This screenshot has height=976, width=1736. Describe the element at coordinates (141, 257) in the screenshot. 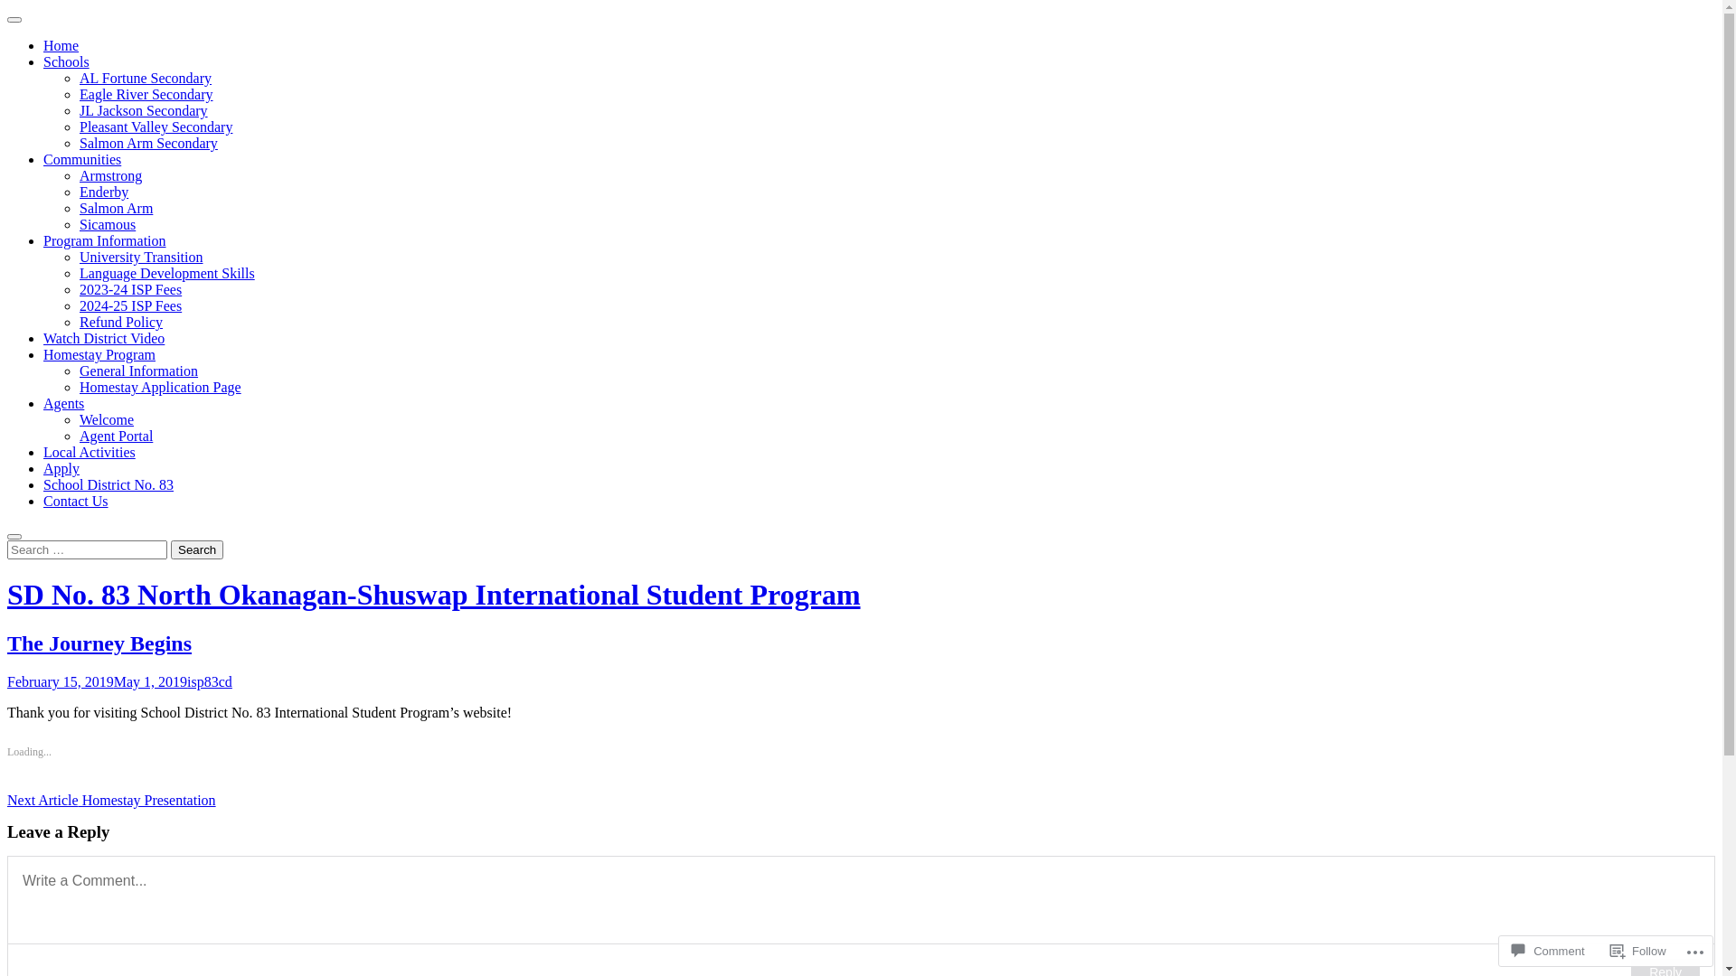

I see `University Transition` at that location.